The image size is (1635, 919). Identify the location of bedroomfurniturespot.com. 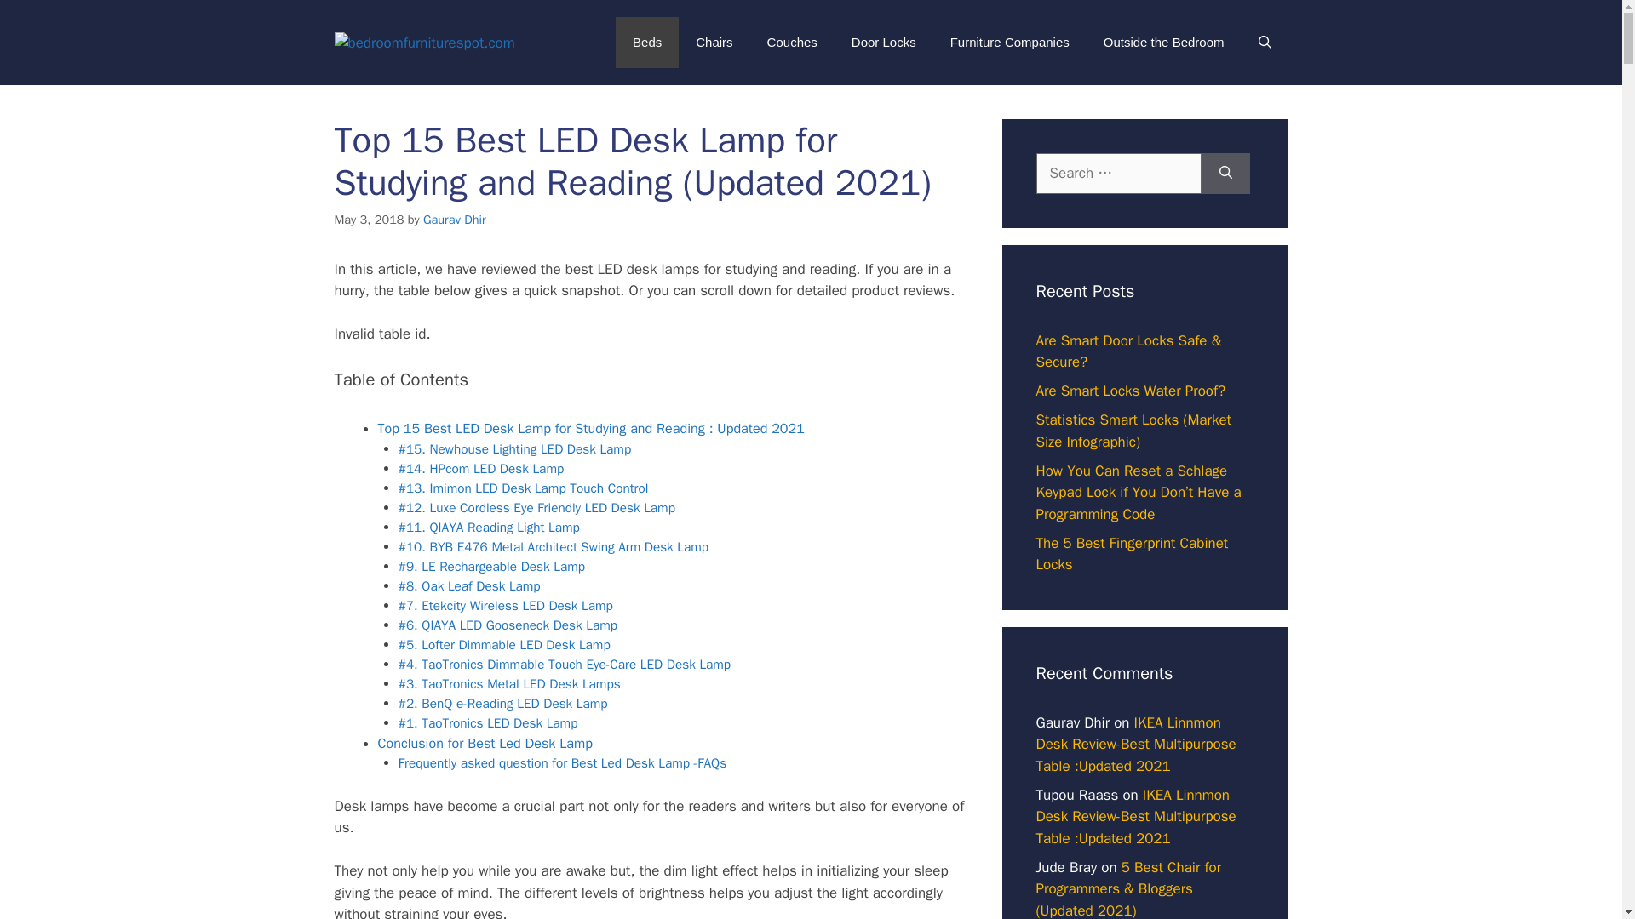
(424, 43).